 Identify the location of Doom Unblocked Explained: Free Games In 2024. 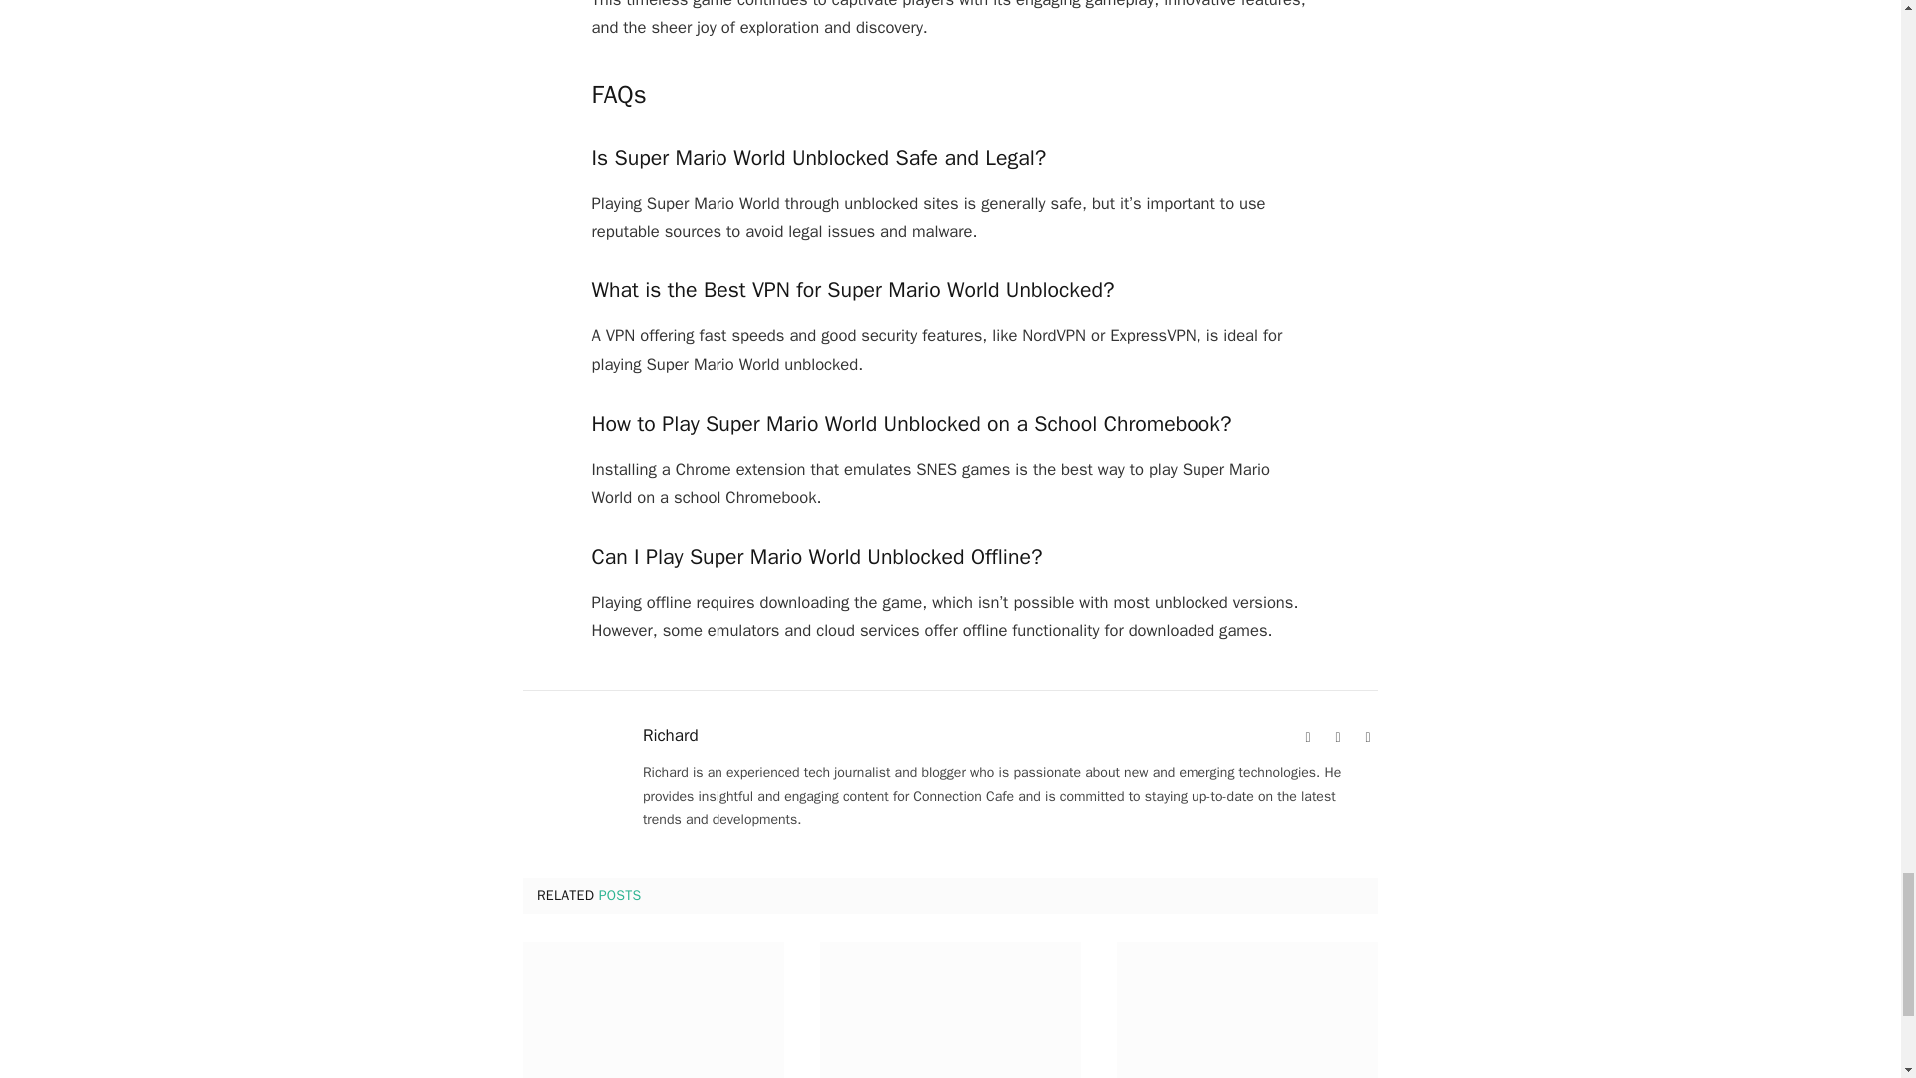
(1247, 1010).